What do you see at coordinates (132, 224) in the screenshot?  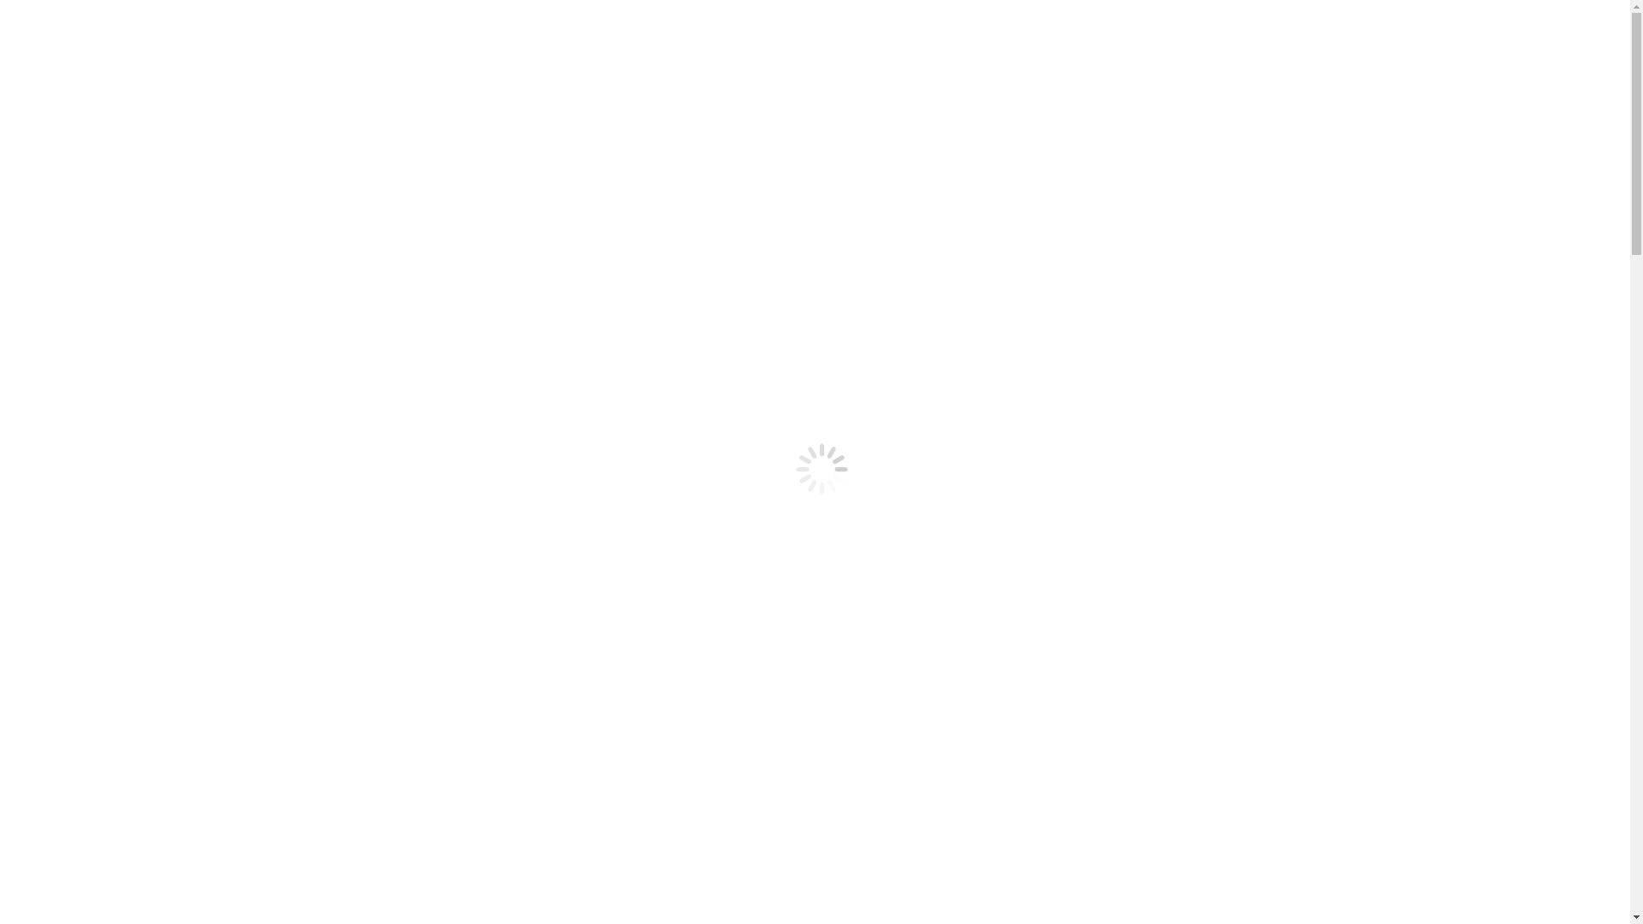 I see `Personal Training & Studio Store` at bounding box center [132, 224].